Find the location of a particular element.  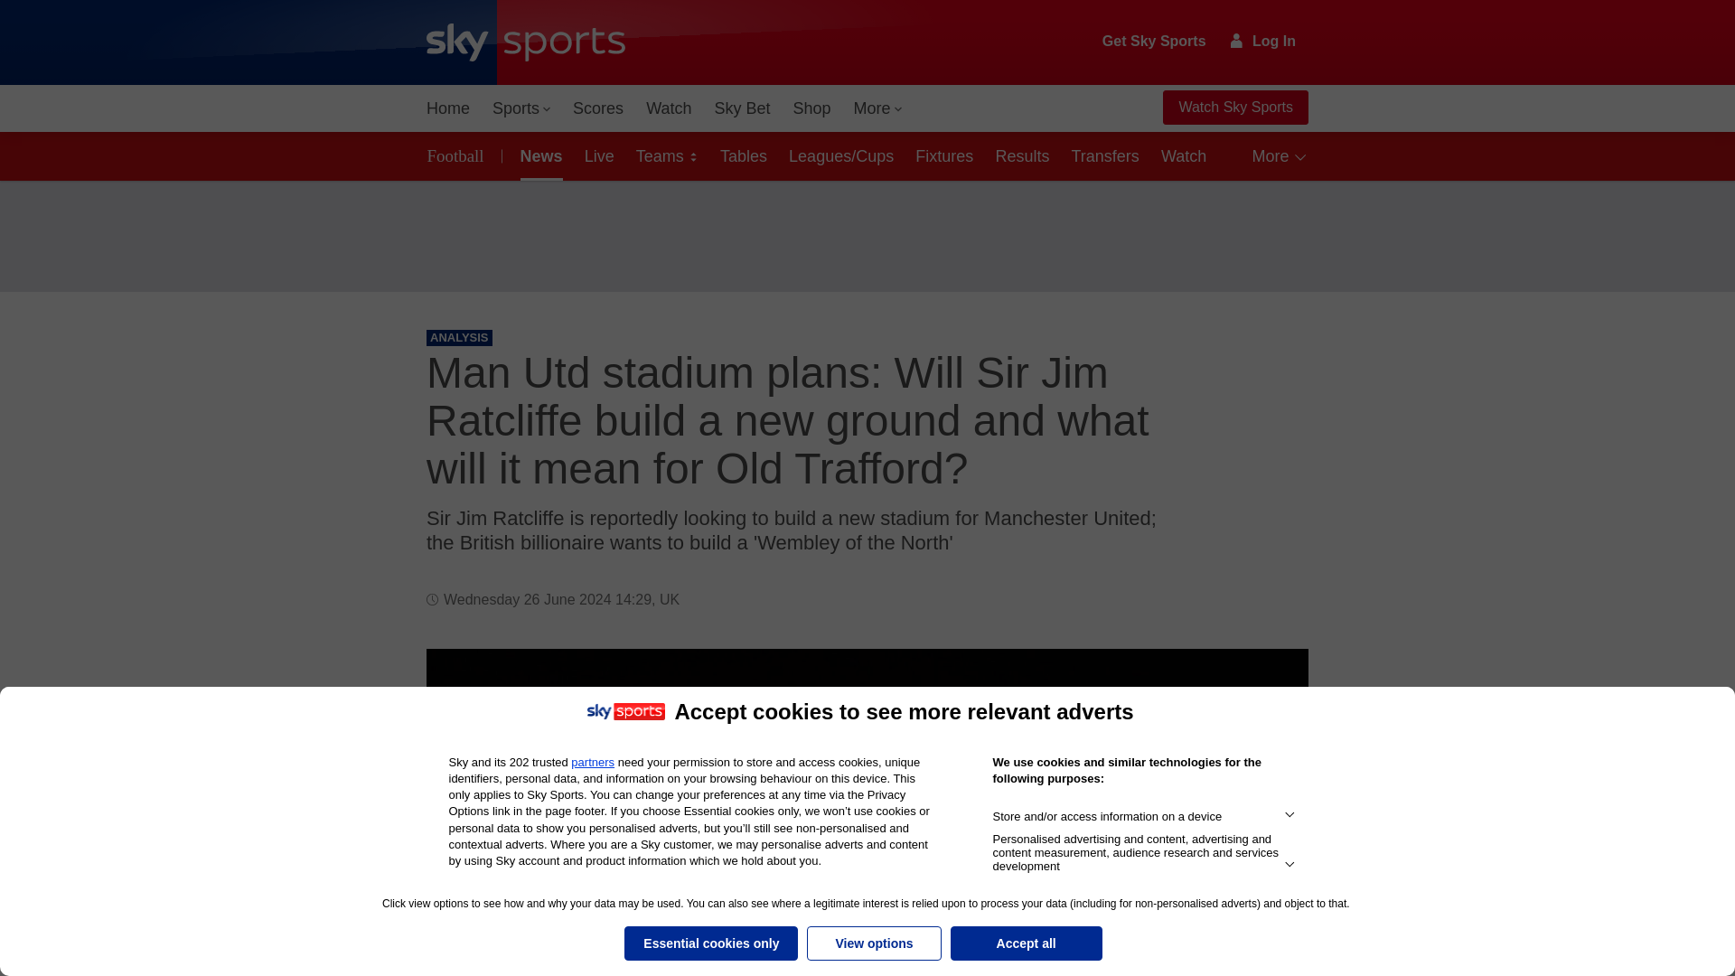

Home is located at coordinates (448, 108).